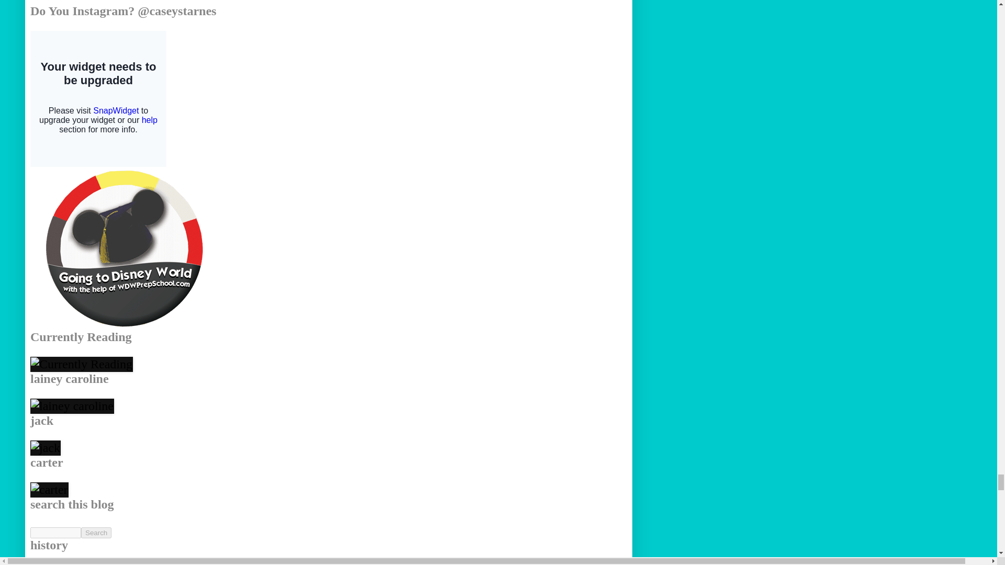  I want to click on Search, so click(96, 533).